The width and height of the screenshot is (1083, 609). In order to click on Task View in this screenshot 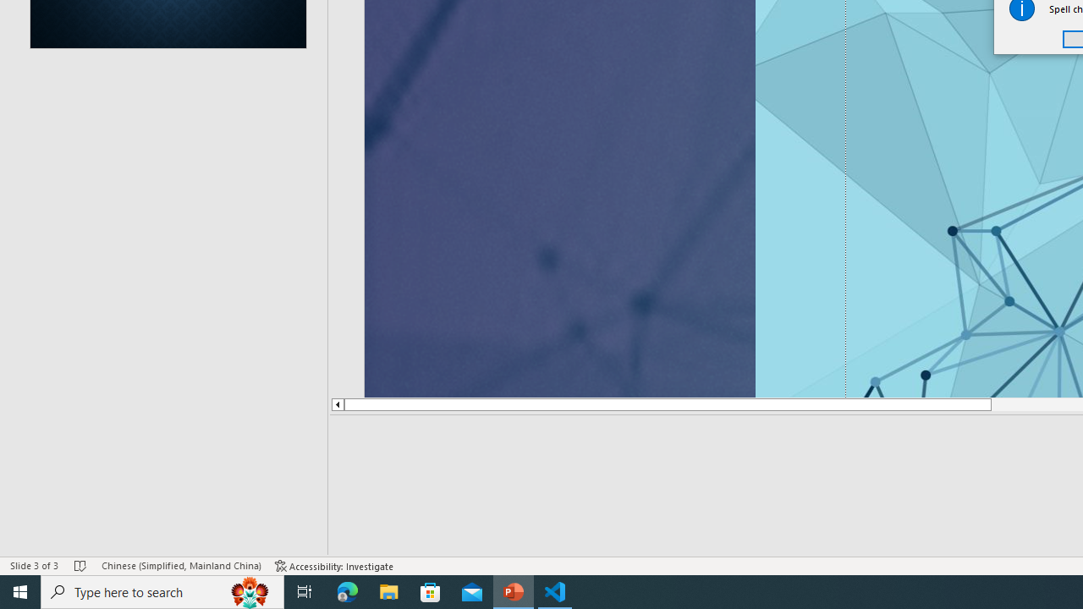, I will do `click(305, 592)`.